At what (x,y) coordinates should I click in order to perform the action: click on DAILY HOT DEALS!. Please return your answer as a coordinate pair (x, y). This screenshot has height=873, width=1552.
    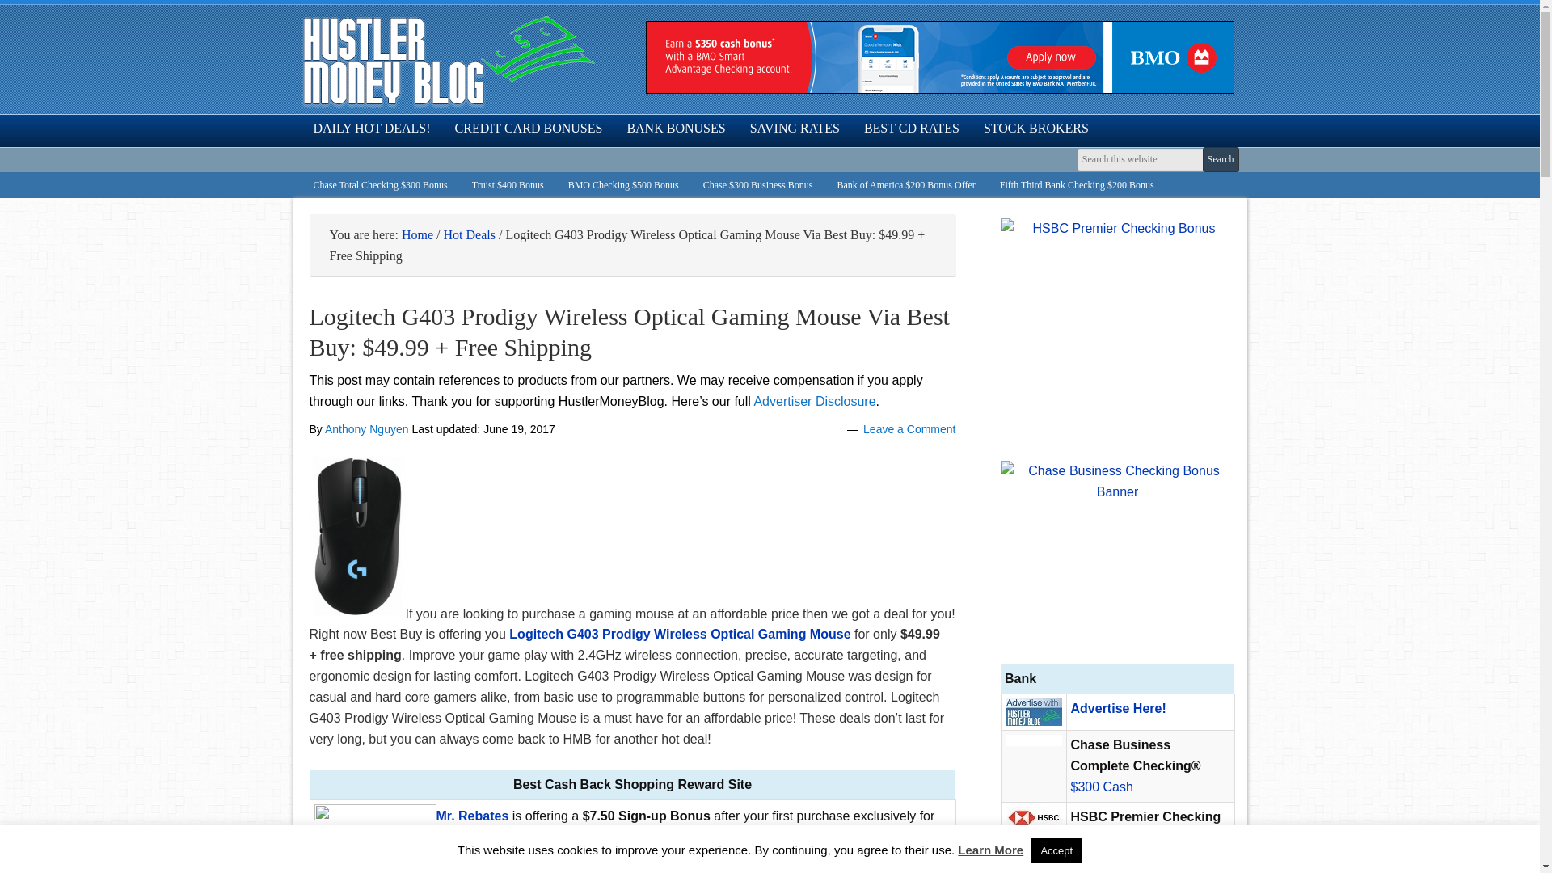
    Looking at the image, I should click on (372, 129).